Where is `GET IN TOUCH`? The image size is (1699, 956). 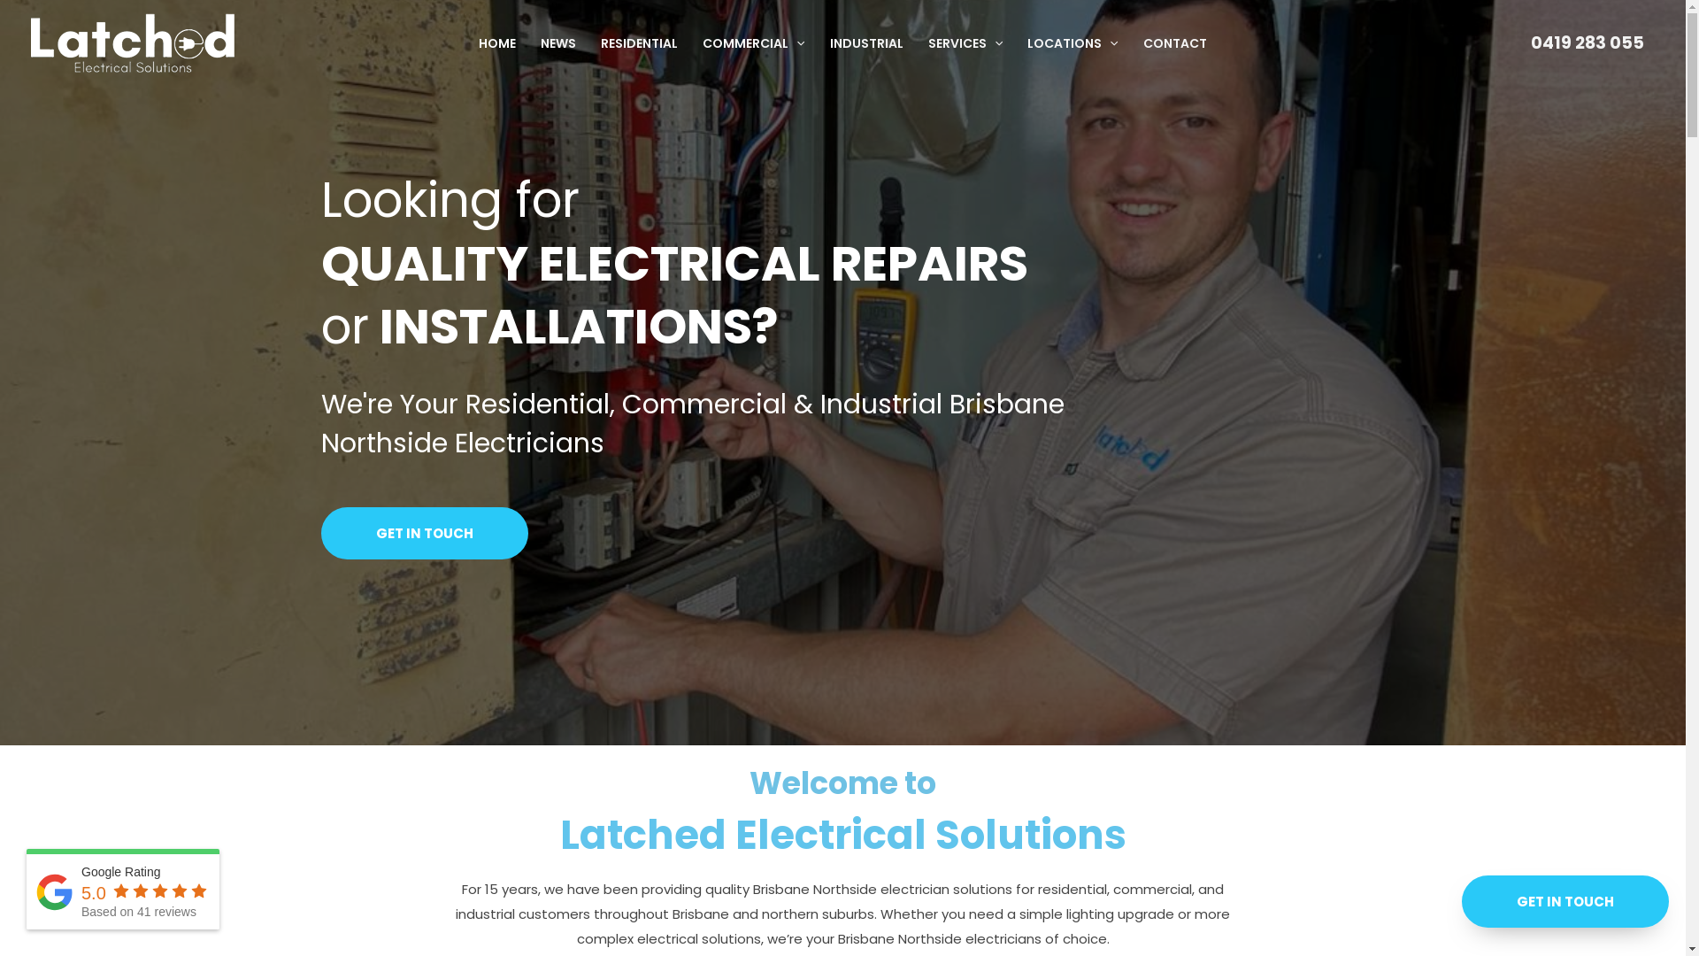
GET IN TOUCH is located at coordinates (1565, 901).